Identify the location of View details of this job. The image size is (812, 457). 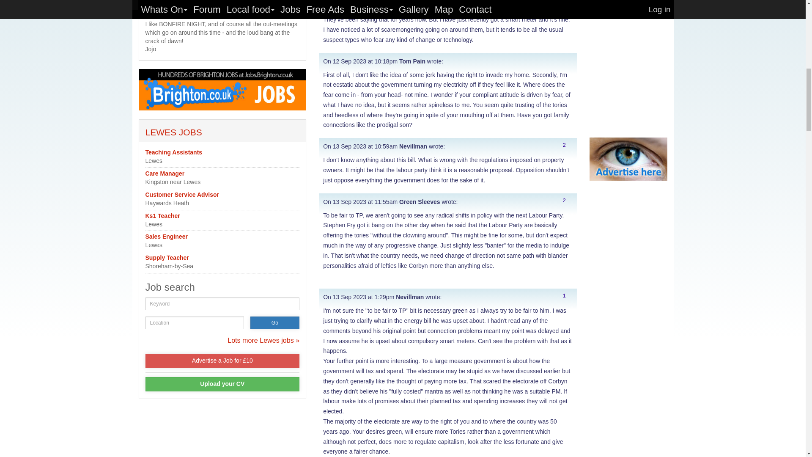
(162, 216).